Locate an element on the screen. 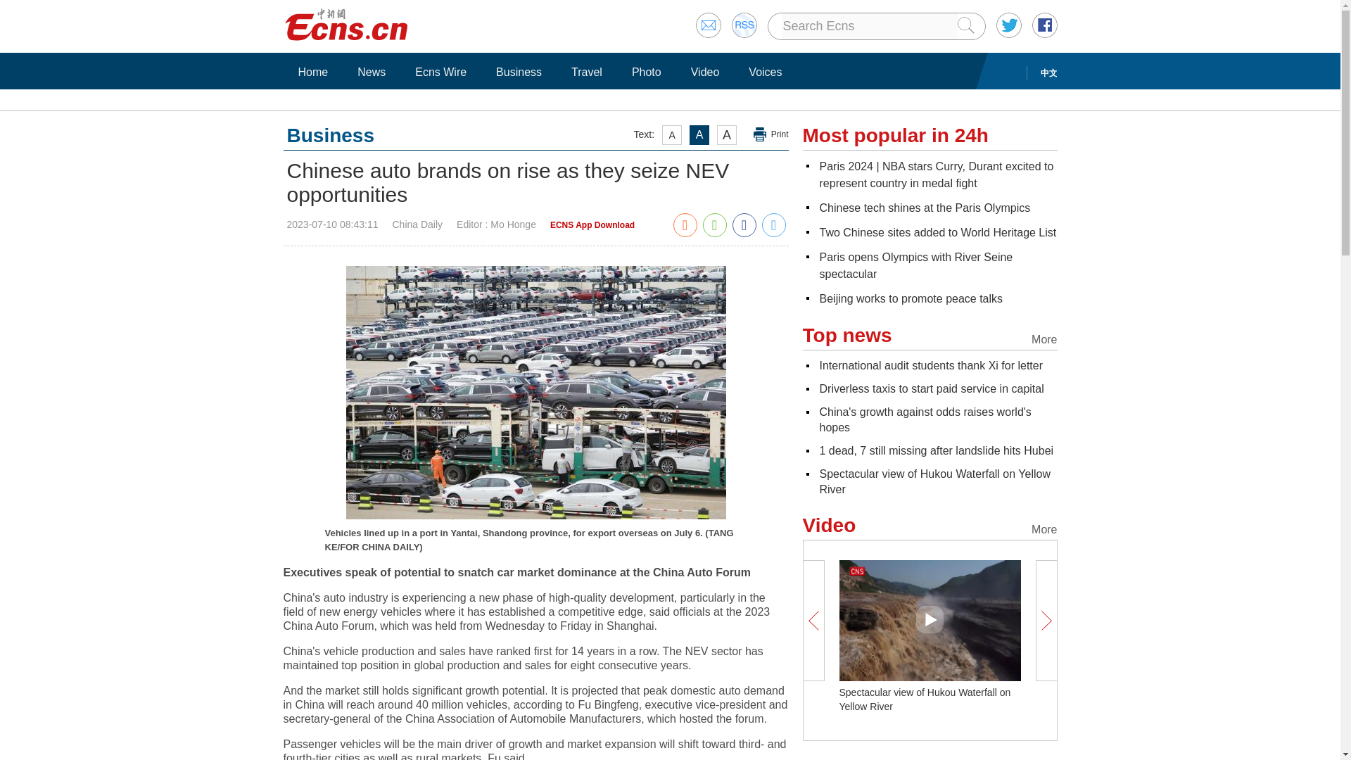 The height and width of the screenshot is (760, 1351). Search Ecns is located at coordinates (868, 26).